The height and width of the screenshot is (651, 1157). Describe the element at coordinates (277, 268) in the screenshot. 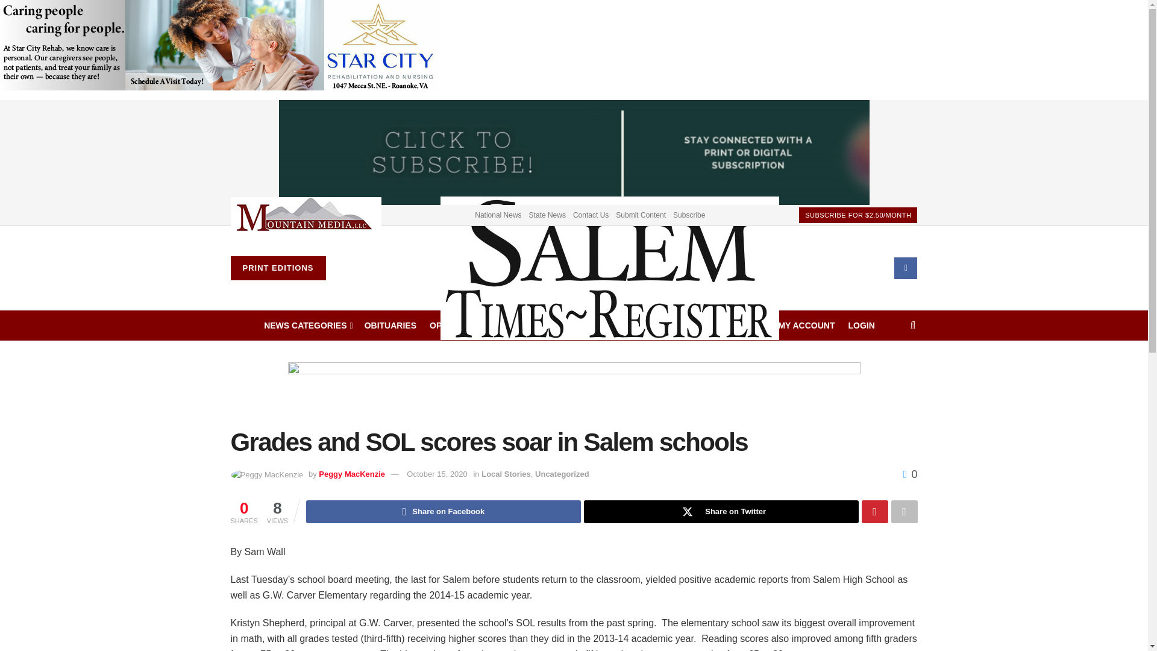

I see `PRINT EDITIONS` at that location.